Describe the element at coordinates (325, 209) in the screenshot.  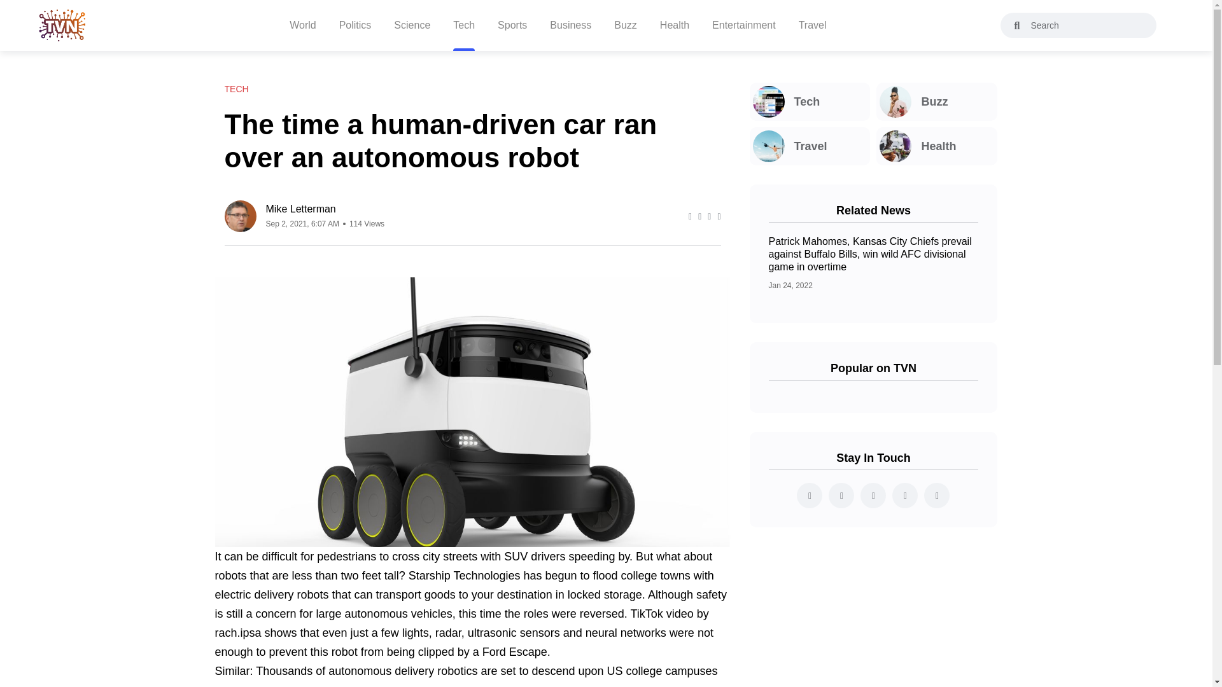
I see `Mike Letterman` at that location.